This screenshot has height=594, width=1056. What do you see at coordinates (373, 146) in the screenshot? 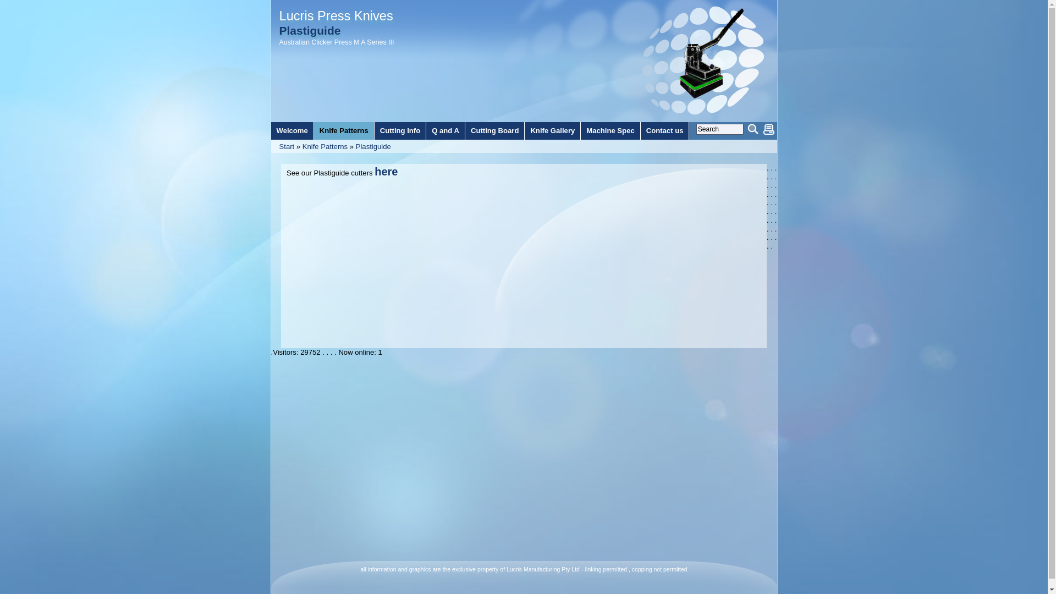
I see `Plastiguide` at bounding box center [373, 146].